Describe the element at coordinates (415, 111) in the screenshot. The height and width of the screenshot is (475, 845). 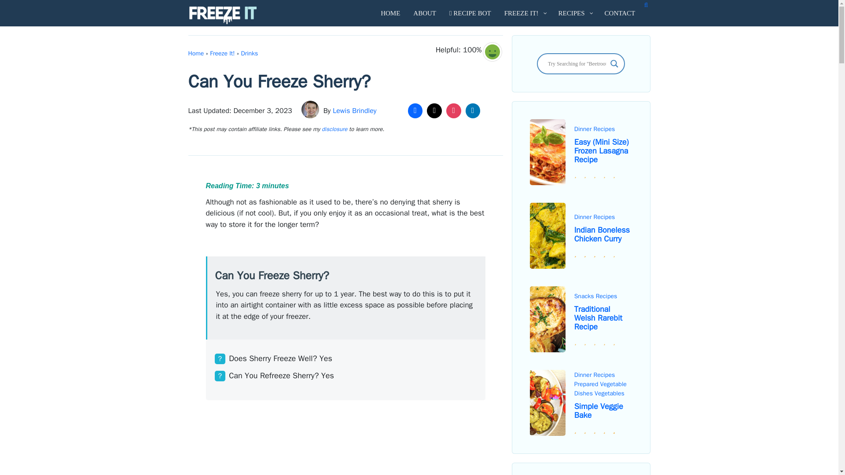
I see `Facebook` at that location.